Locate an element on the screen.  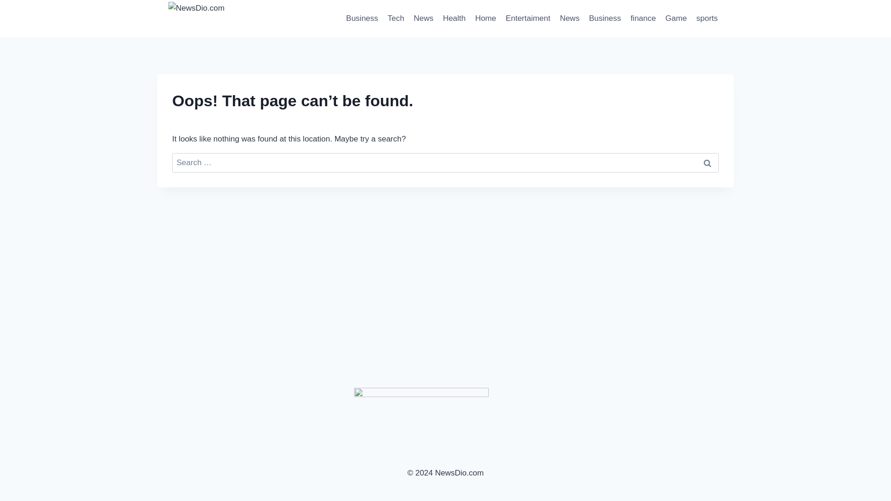
Business is located at coordinates (605, 19).